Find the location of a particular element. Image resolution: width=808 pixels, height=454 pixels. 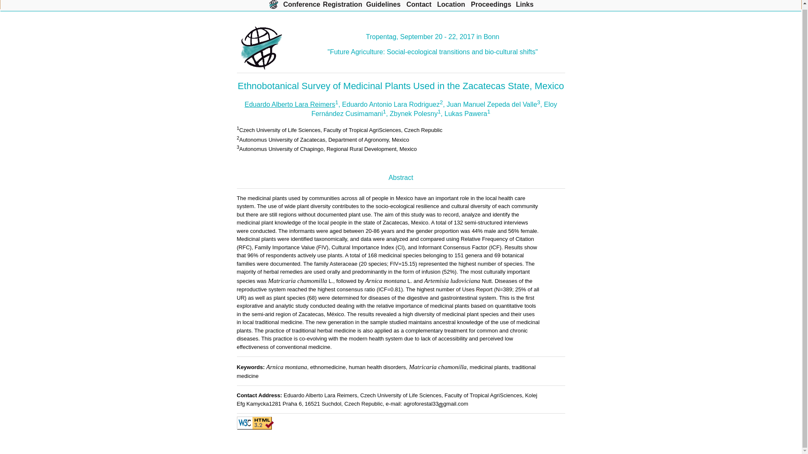

Conference is located at coordinates (301, 4).